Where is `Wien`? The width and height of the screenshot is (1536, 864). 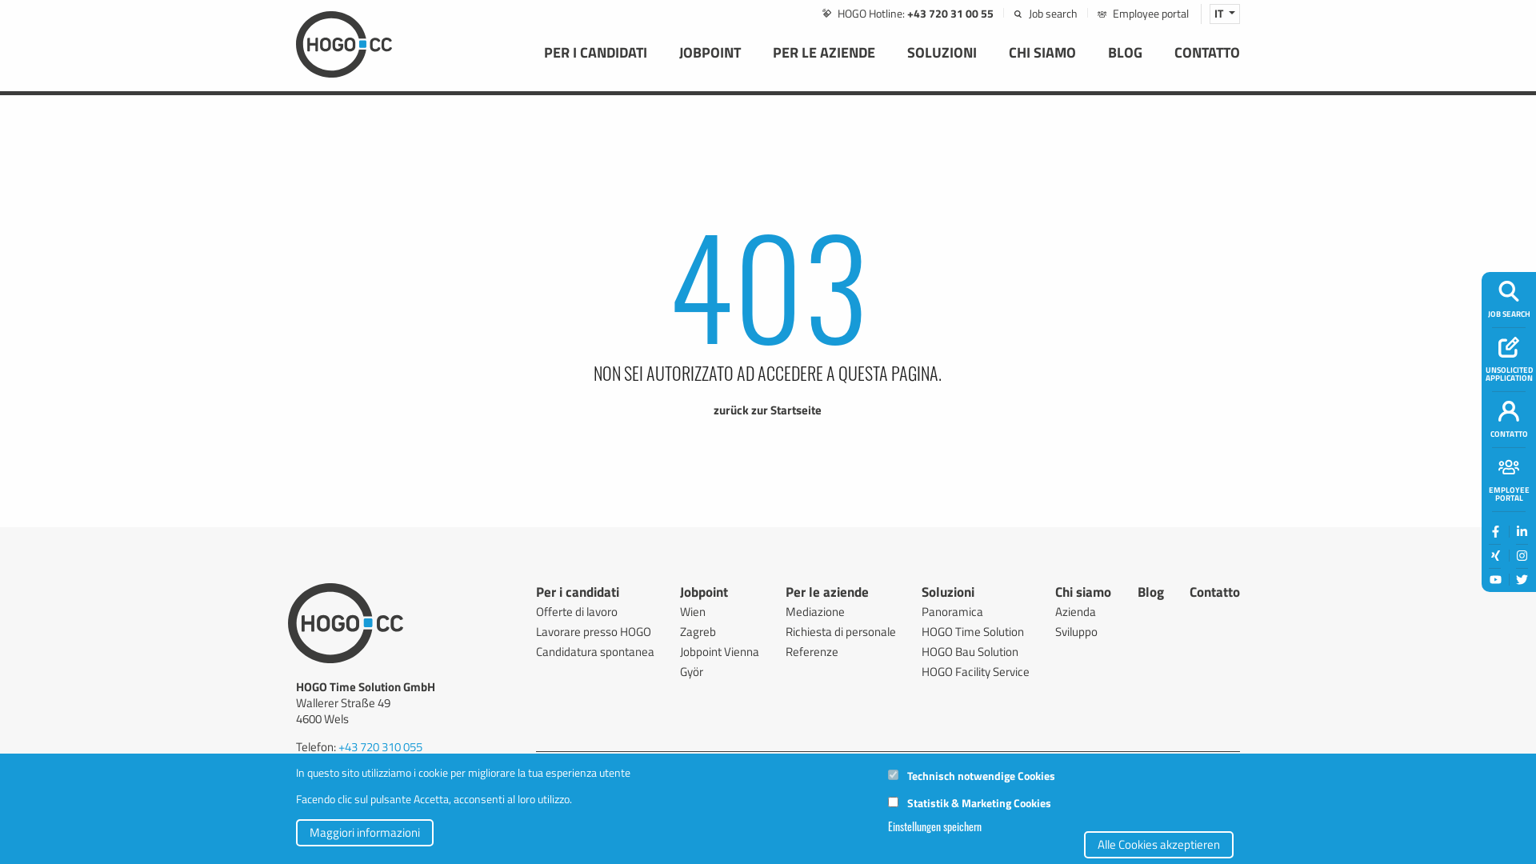
Wien is located at coordinates (720, 611).